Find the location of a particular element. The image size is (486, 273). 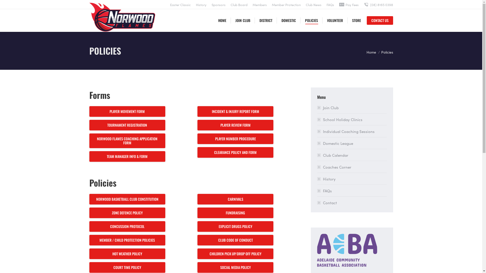

SOCIAL MEDIA POLICY is located at coordinates (235, 267).